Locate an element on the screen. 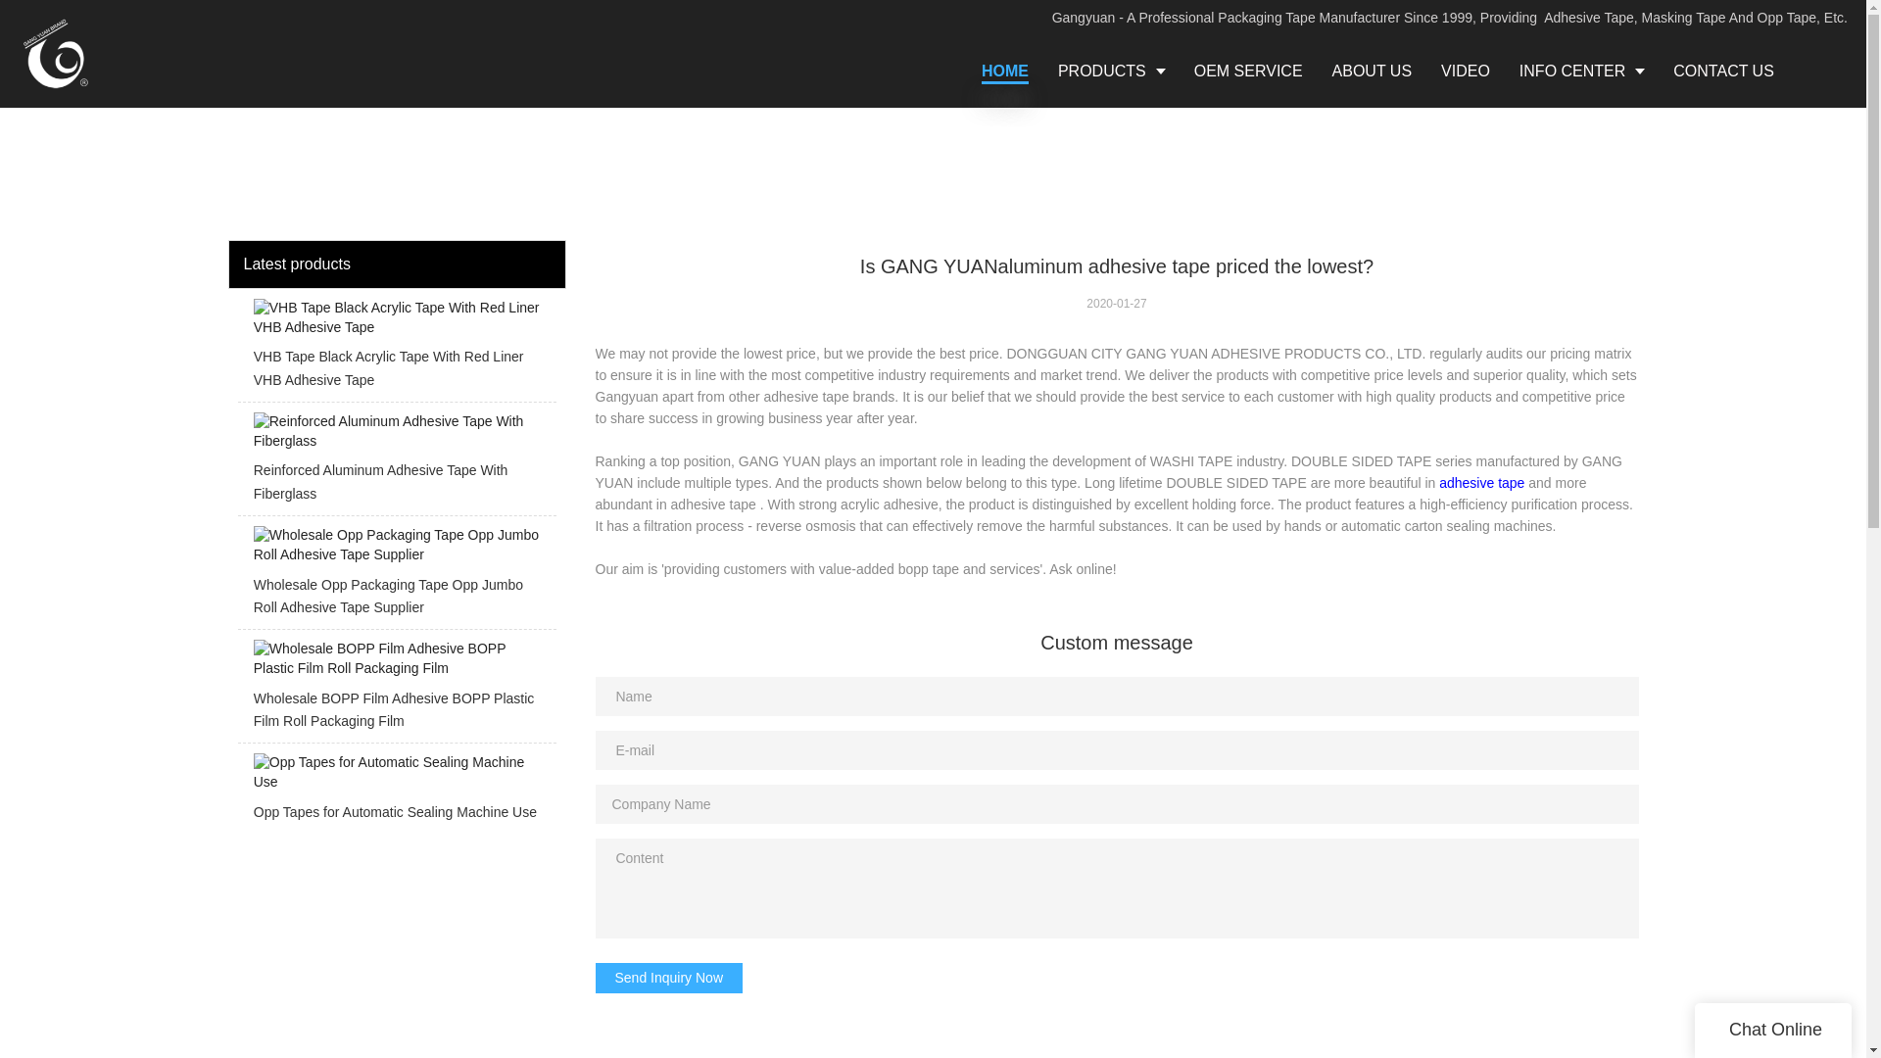  VHB Tape Black Acrylic Tape With Red Liner VHB Adhesive Tape is located at coordinates (396, 350).